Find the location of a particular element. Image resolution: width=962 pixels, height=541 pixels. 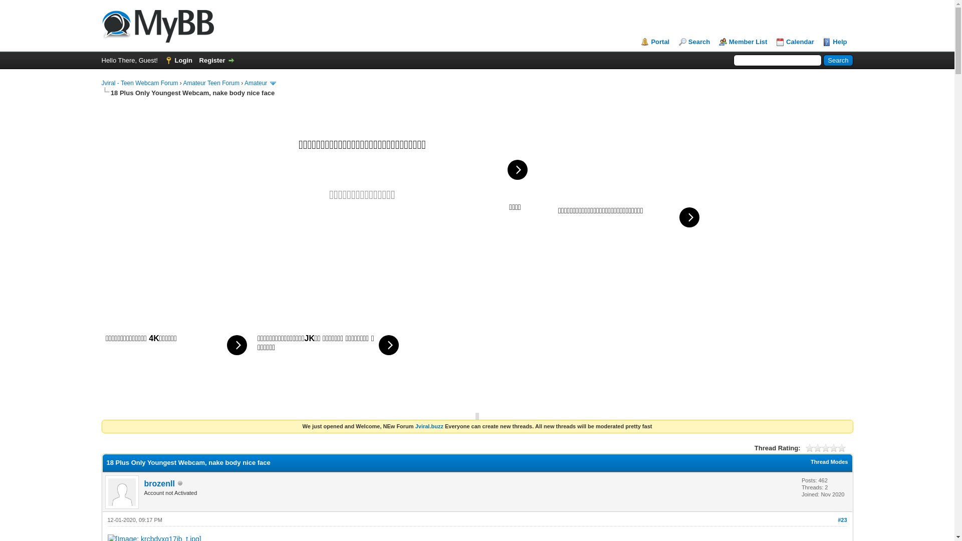

Portal is located at coordinates (655, 42).